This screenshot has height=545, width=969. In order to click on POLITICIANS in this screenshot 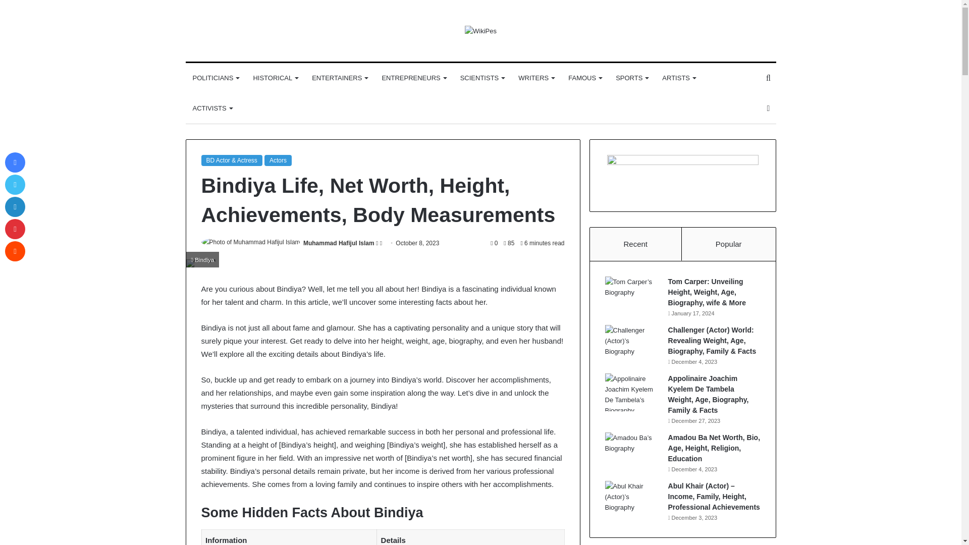, I will do `click(216, 78)`.